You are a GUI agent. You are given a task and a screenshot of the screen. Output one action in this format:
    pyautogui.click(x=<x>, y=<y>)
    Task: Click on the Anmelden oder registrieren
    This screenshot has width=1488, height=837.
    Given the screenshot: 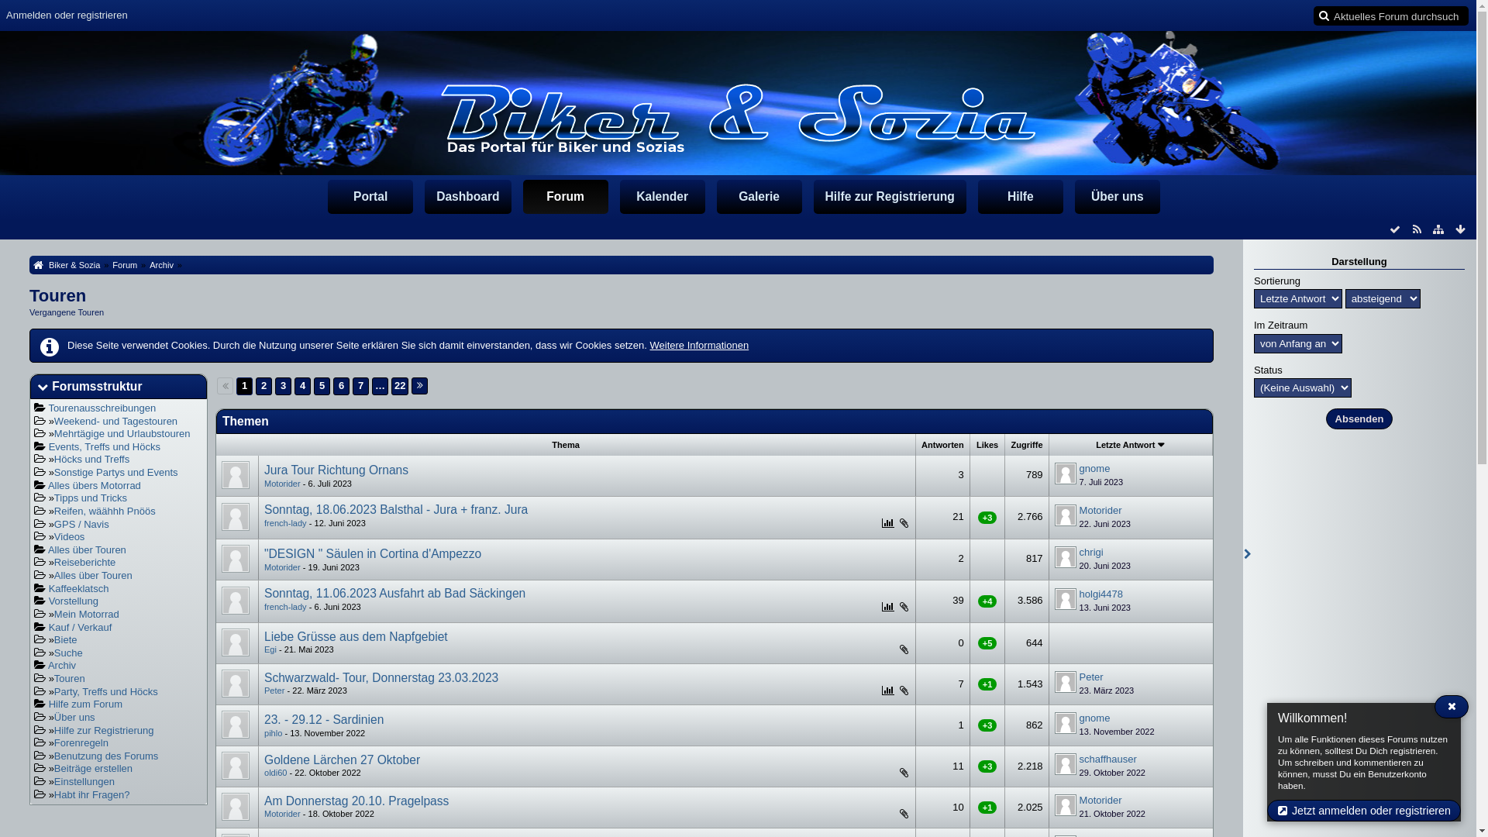 What is the action you would take?
    pyautogui.click(x=67, y=15)
    